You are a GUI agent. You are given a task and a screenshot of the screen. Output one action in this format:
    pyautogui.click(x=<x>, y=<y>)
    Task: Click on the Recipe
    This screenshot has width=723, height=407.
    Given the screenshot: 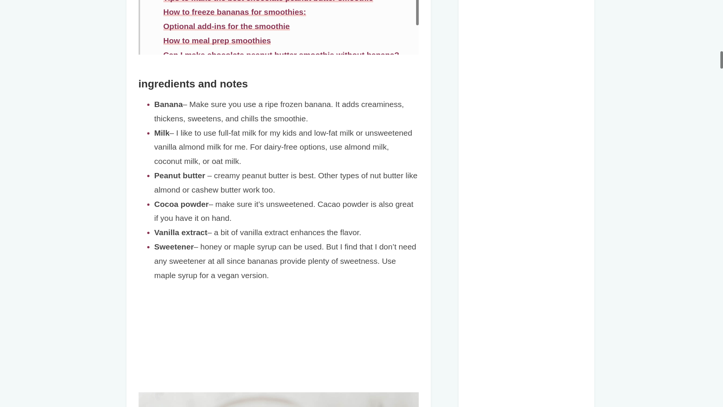 What is the action you would take?
    pyautogui.click(x=176, y=83)
    